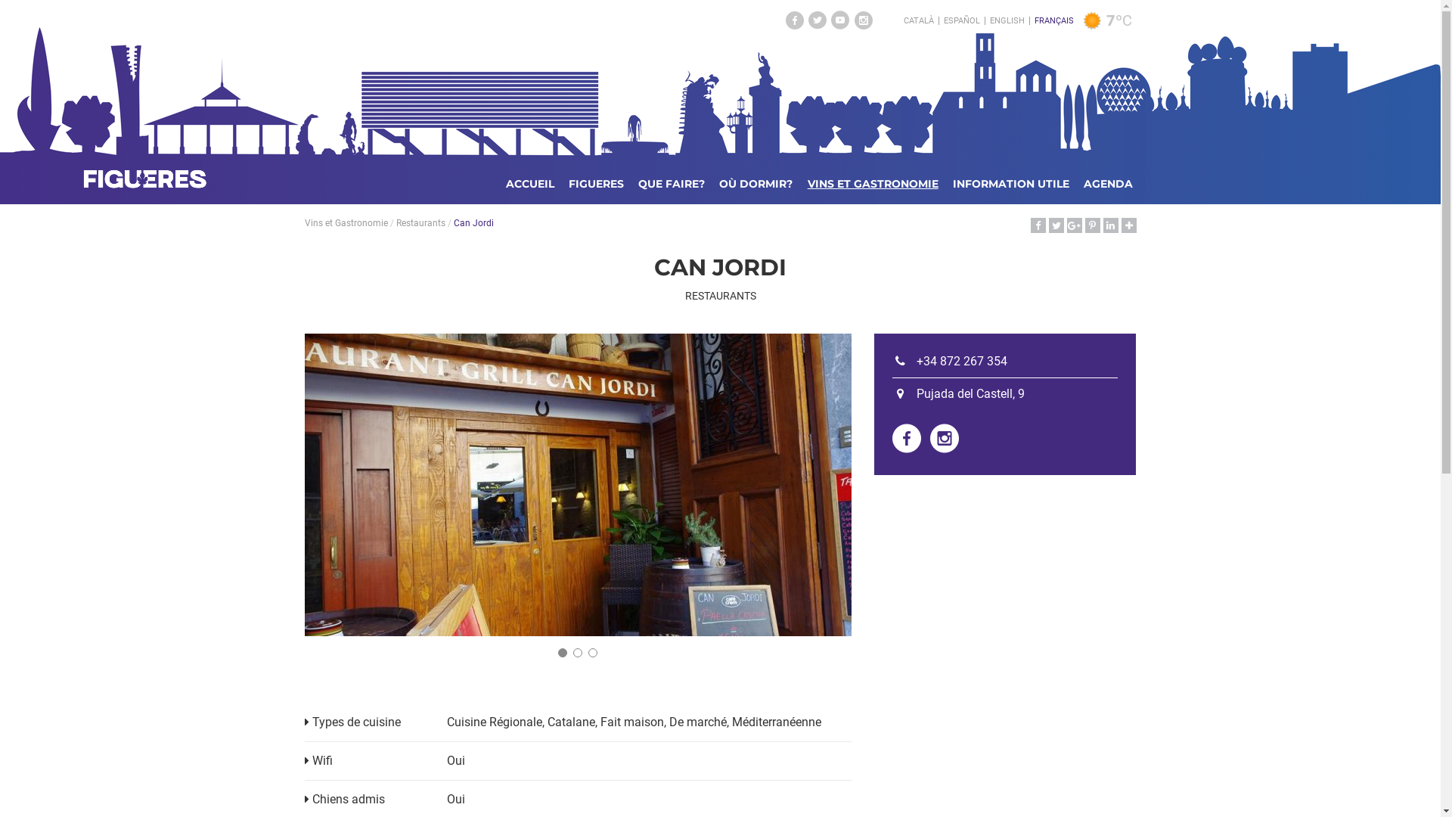  I want to click on AGENDA, so click(1109, 184).